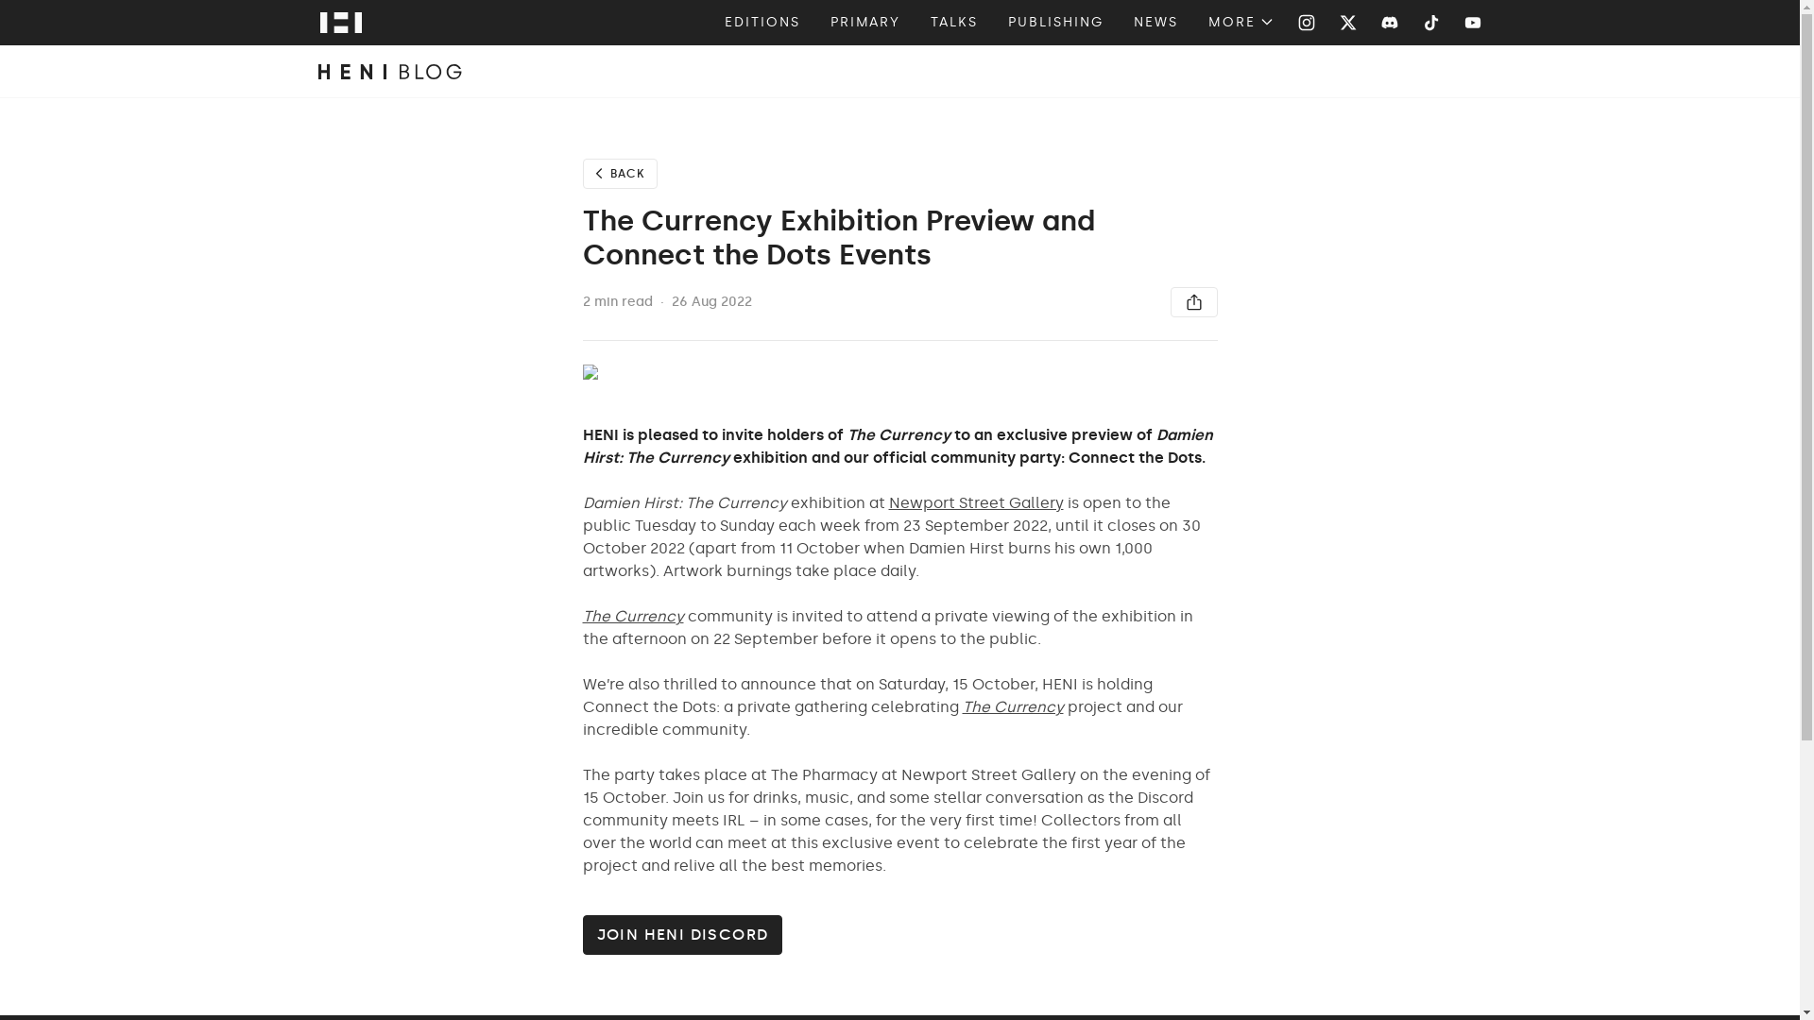 The width and height of the screenshot is (1814, 1020). I want to click on Newport Street Gallery, so click(975, 502).